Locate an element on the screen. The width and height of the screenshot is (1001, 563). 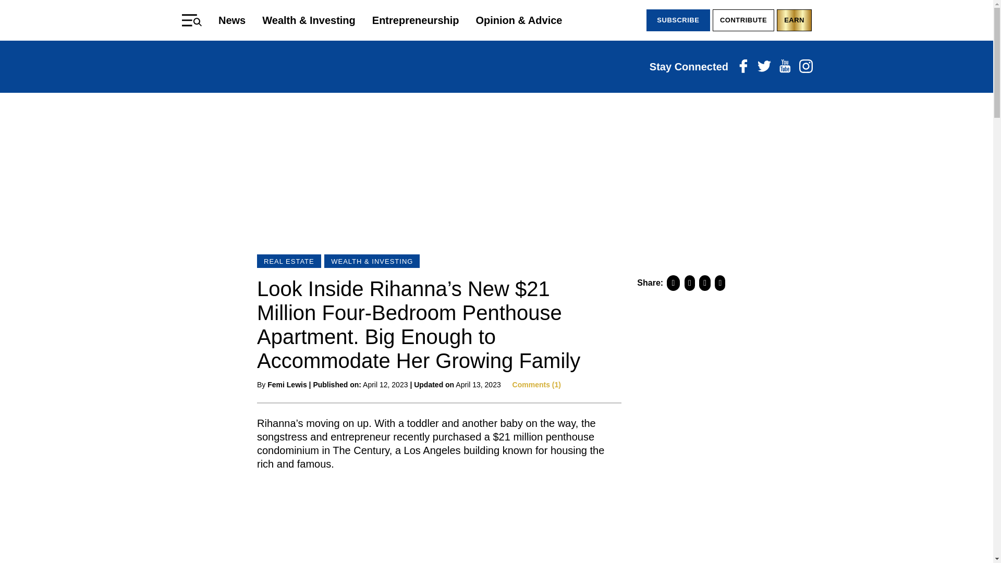
Entrepreneurship is located at coordinates (416, 20).